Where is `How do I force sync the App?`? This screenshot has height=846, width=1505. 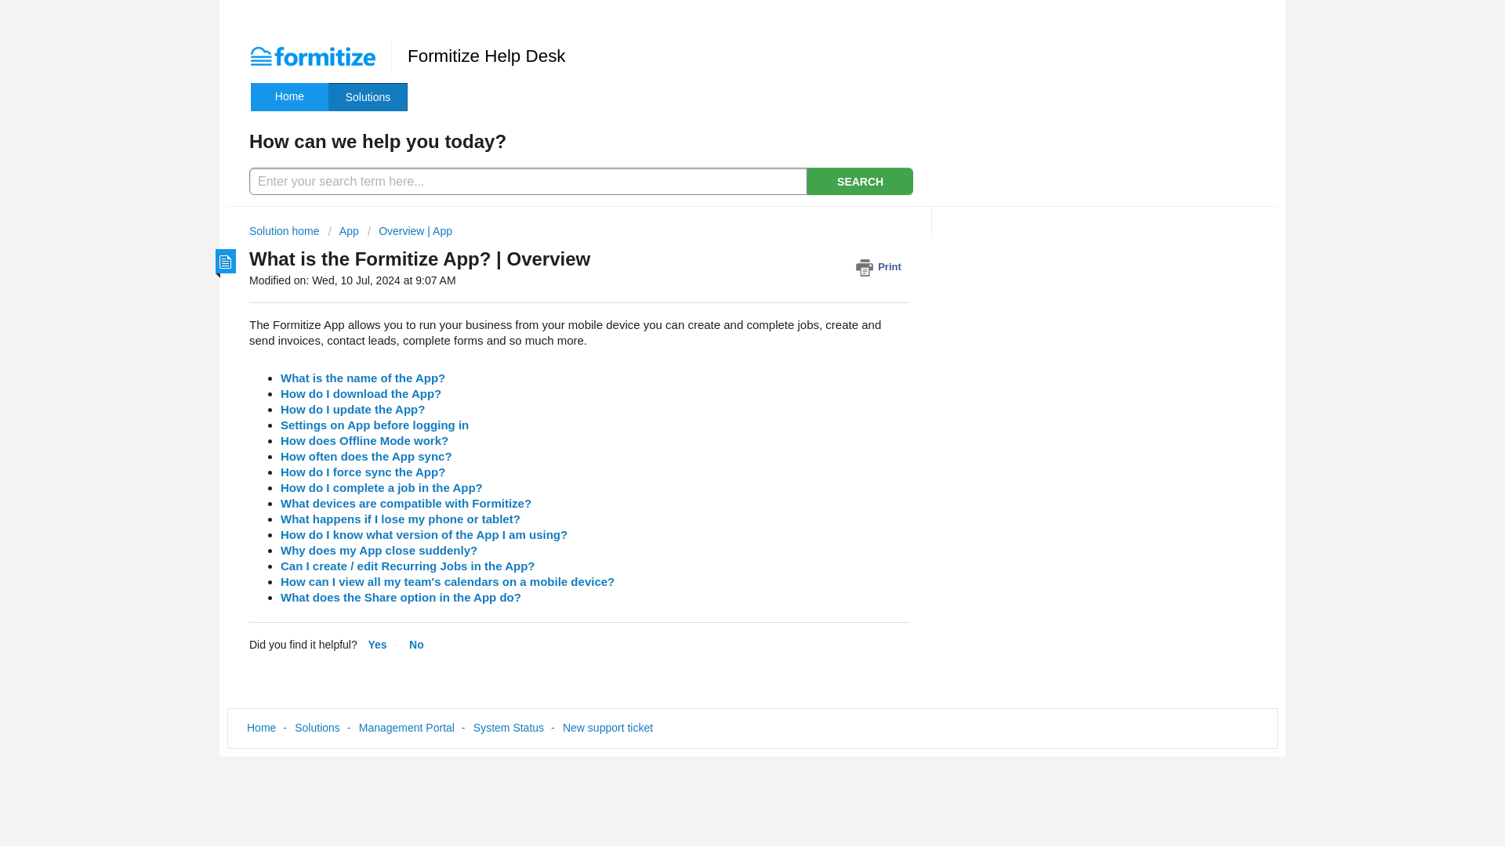
How do I force sync the App? is located at coordinates (362, 472).